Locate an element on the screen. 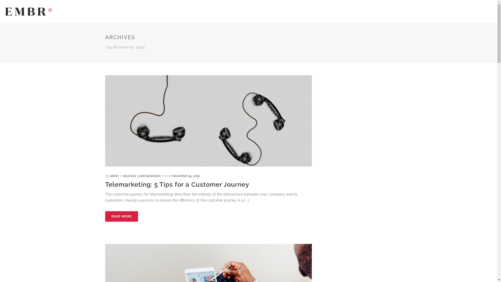  admin is located at coordinates (114, 176).